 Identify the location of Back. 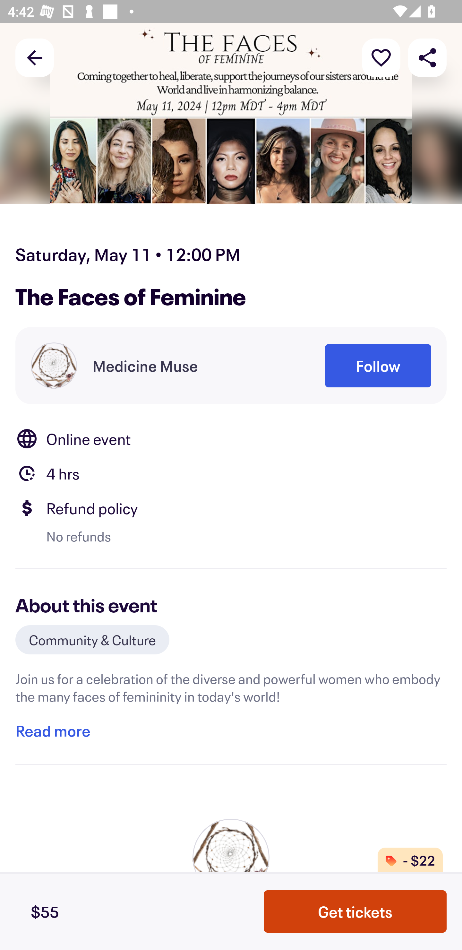
(35, 57).